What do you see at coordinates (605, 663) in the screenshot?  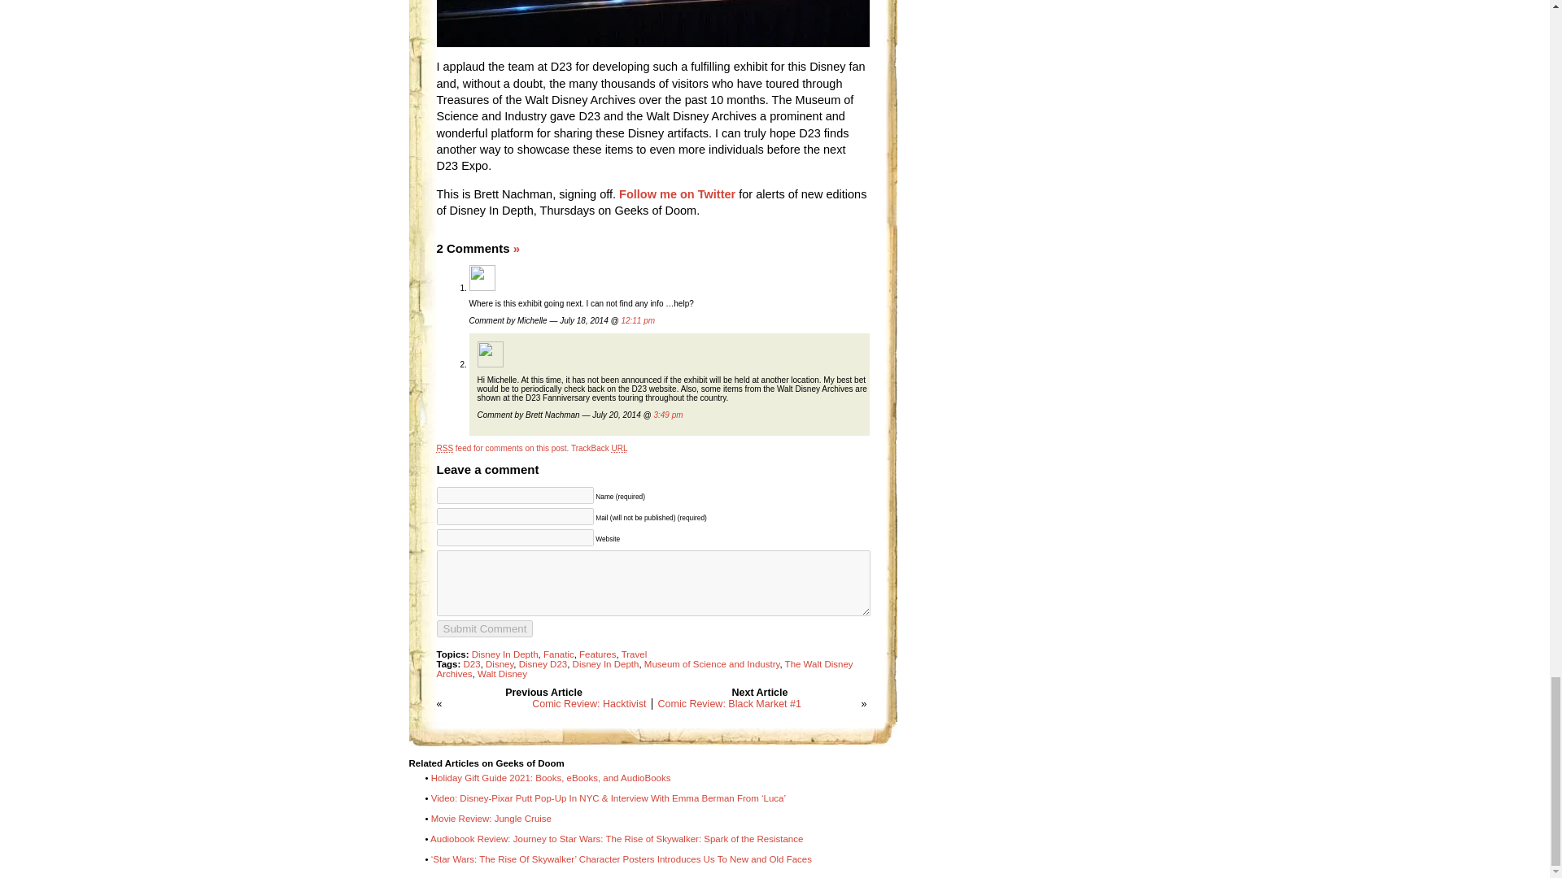 I see `Disney In Depth` at bounding box center [605, 663].